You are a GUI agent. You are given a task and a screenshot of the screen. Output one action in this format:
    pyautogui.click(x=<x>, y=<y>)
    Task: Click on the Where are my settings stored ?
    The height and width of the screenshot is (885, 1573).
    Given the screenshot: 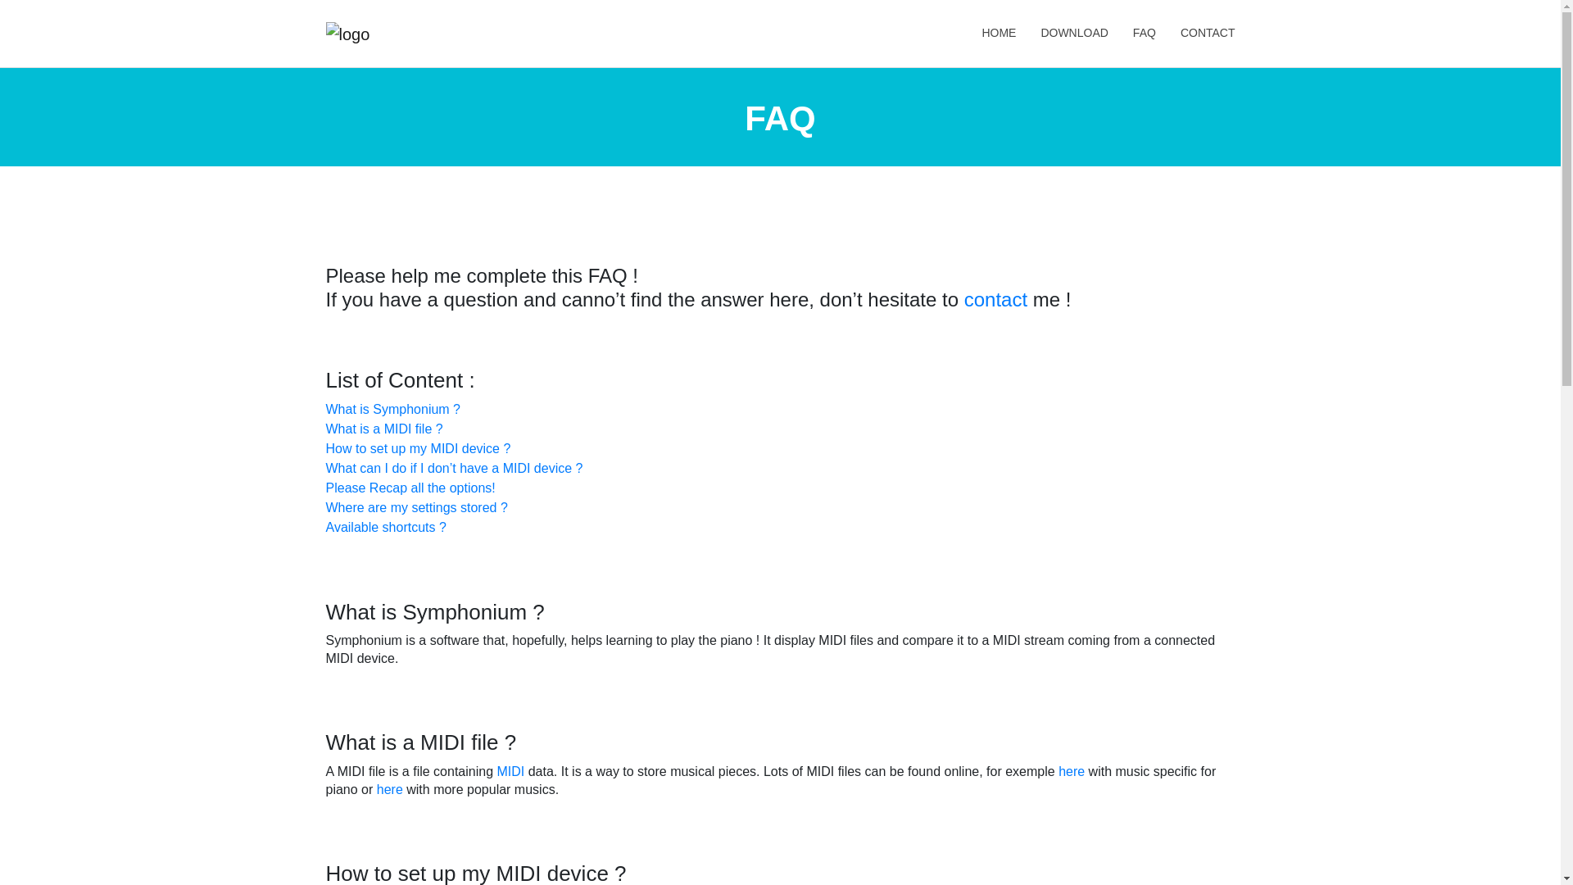 What is the action you would take?
    pyautogui.click(x=416, y=507)
    